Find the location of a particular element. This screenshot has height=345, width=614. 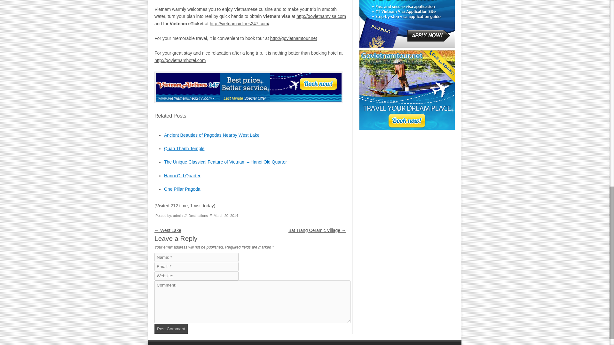

9:08 am is located at coordinates (226, 215).